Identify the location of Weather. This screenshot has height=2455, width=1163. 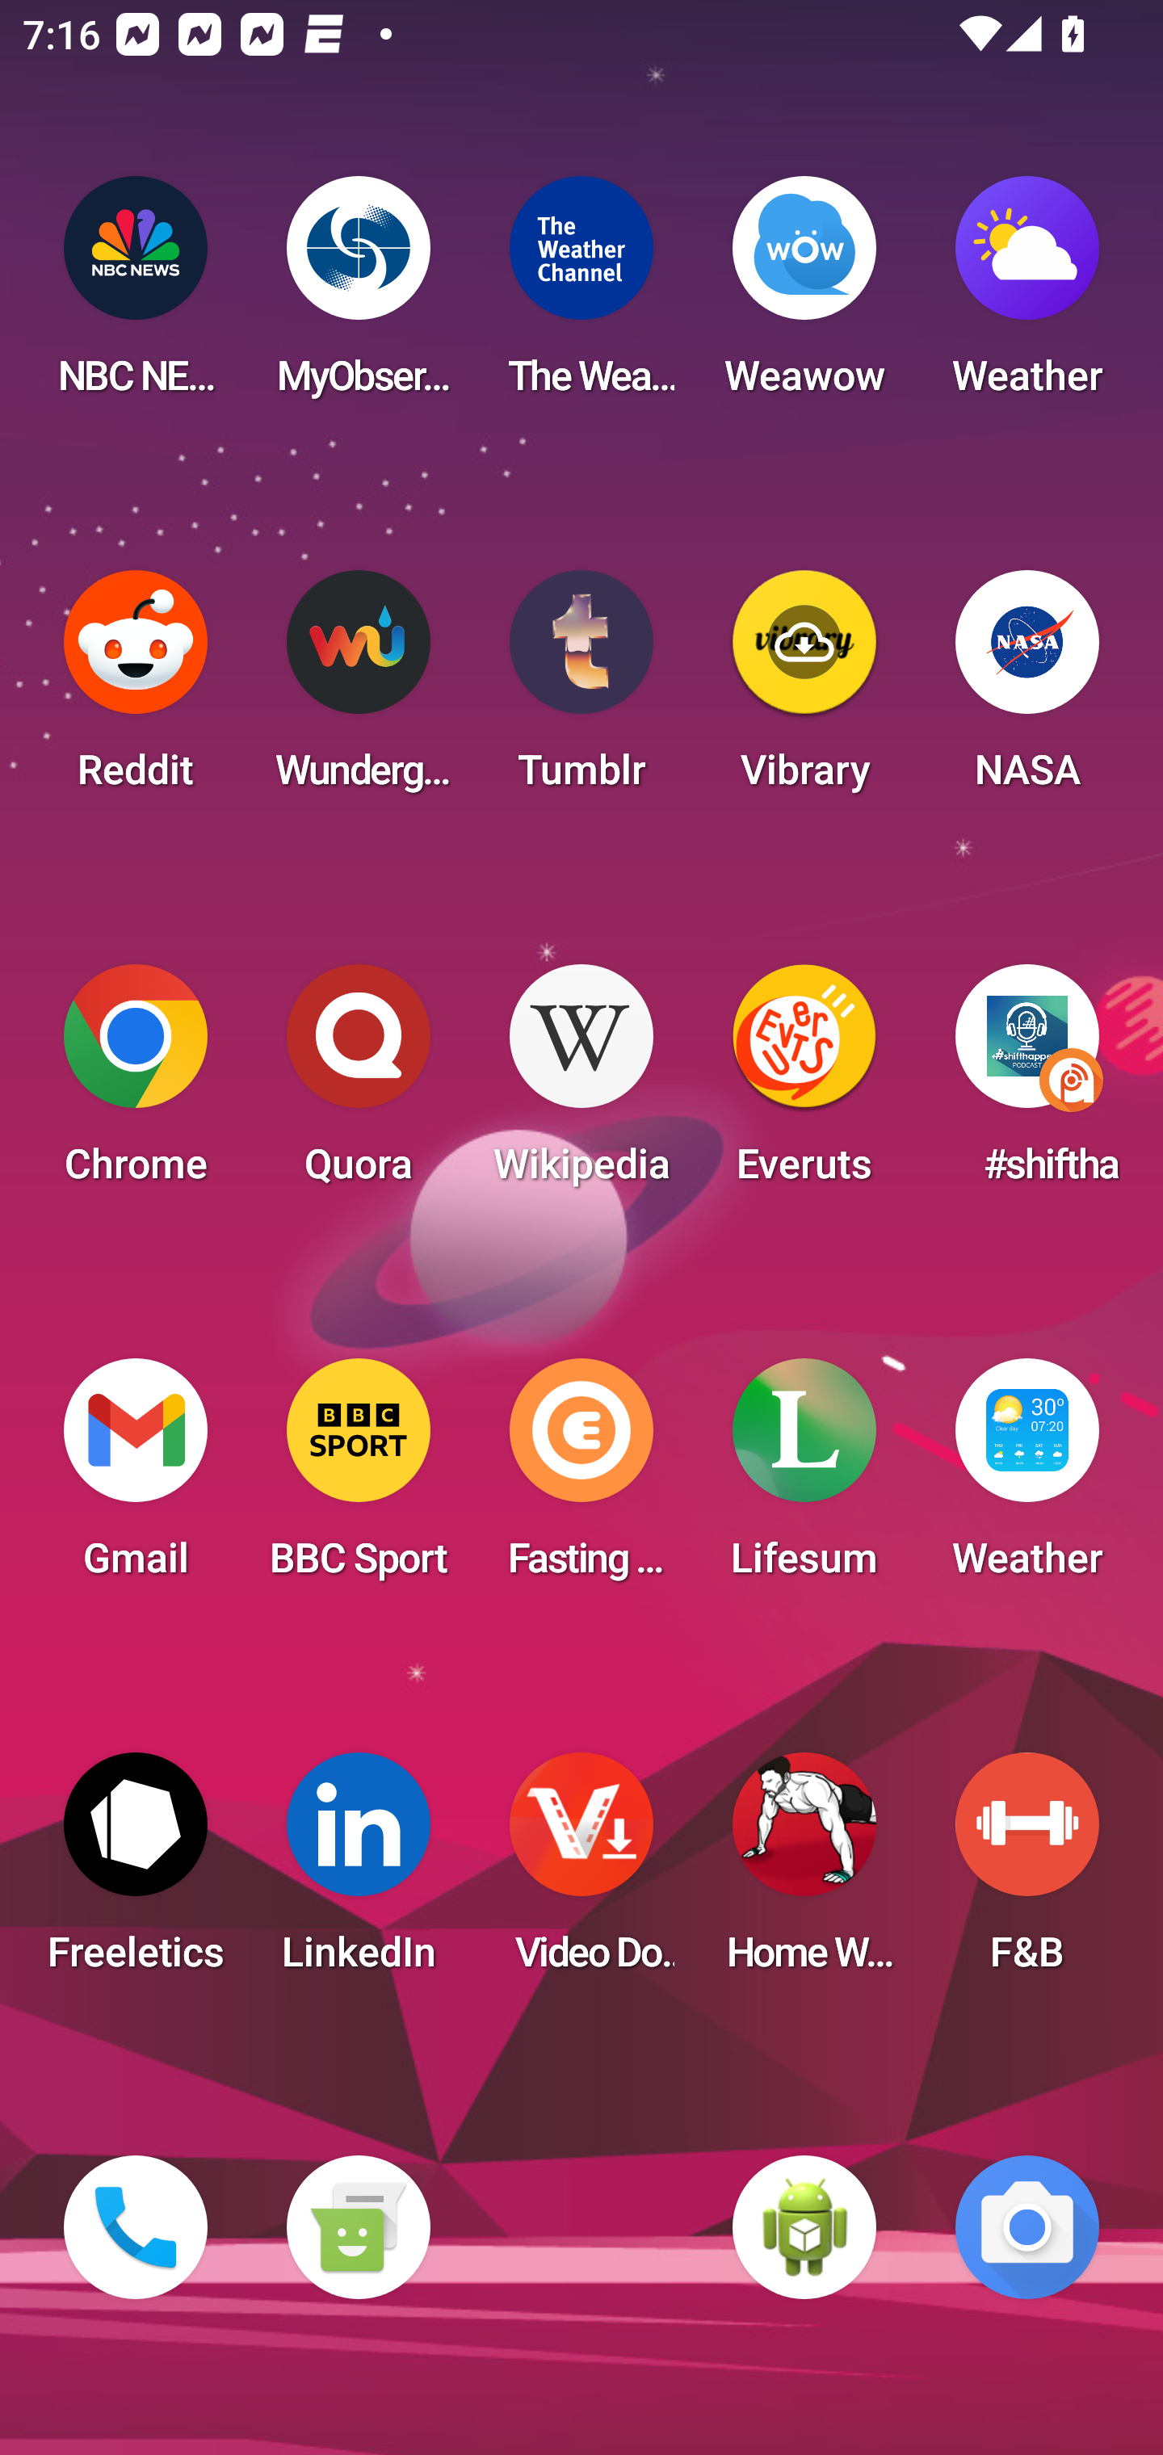
(1027, 296).